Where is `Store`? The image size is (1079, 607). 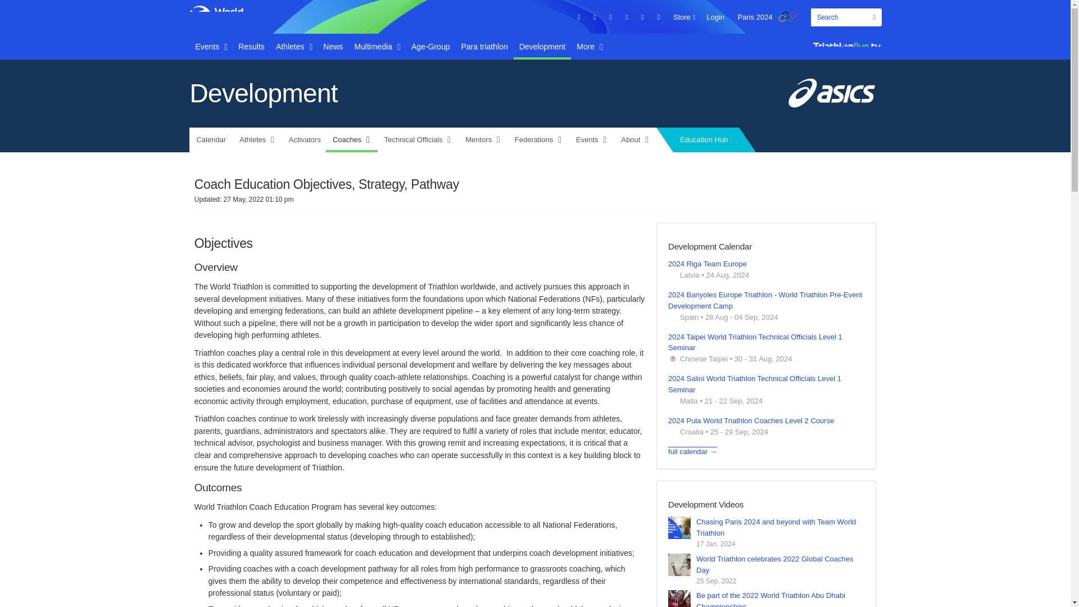
Store is located at coordinates (684, 17).